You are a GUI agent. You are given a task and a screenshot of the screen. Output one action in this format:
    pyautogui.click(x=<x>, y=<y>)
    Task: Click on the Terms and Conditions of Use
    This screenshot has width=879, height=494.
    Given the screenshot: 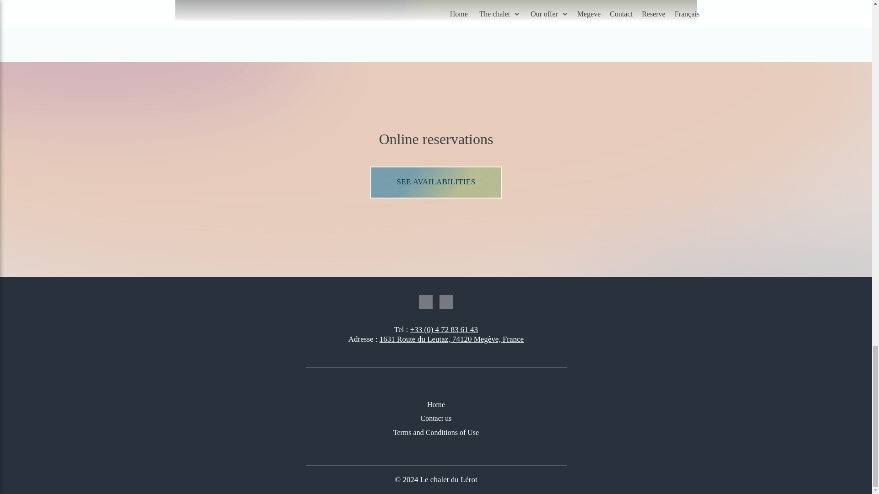 What is the action you would take?
    pyautogui.click(x=436, y=433)
    